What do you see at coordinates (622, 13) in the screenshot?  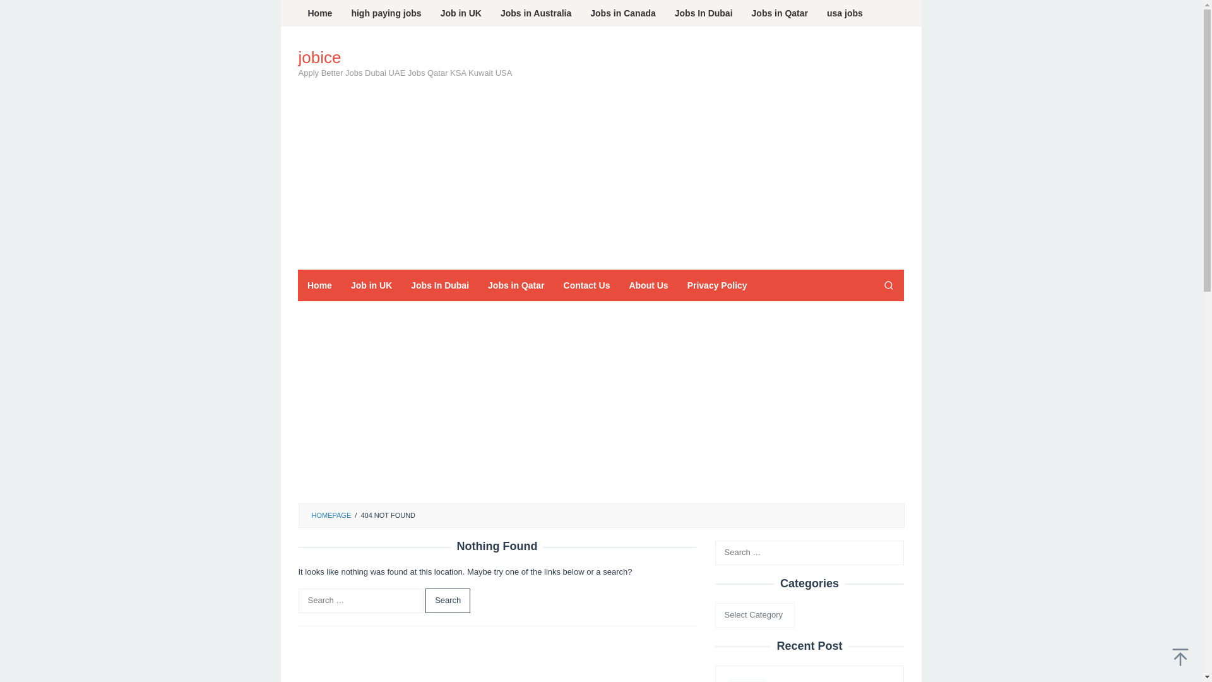 I see `Jobs in Canada` at bounding box center [622, 13].